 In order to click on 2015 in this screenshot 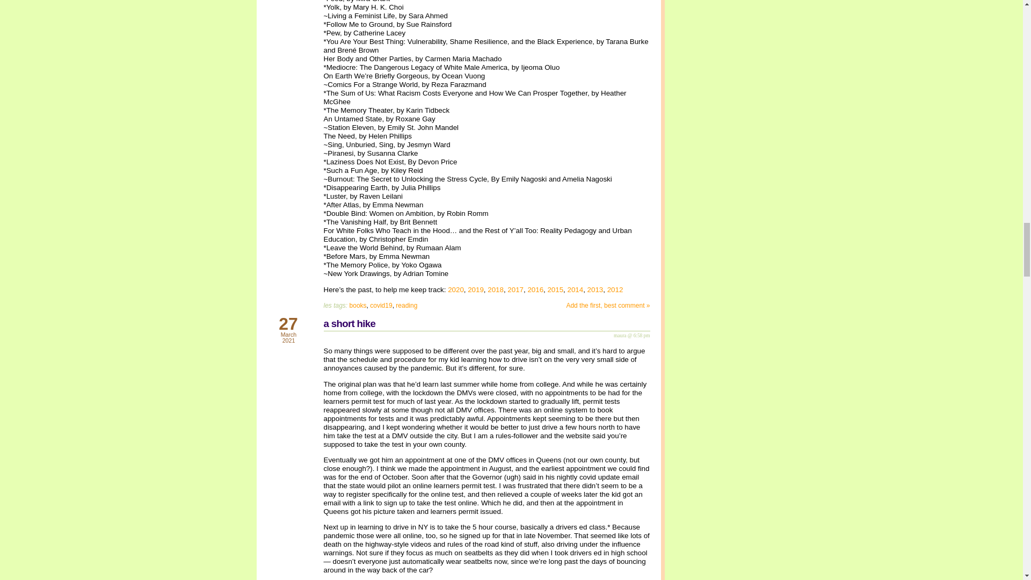, I will do `click(555, 289)`.